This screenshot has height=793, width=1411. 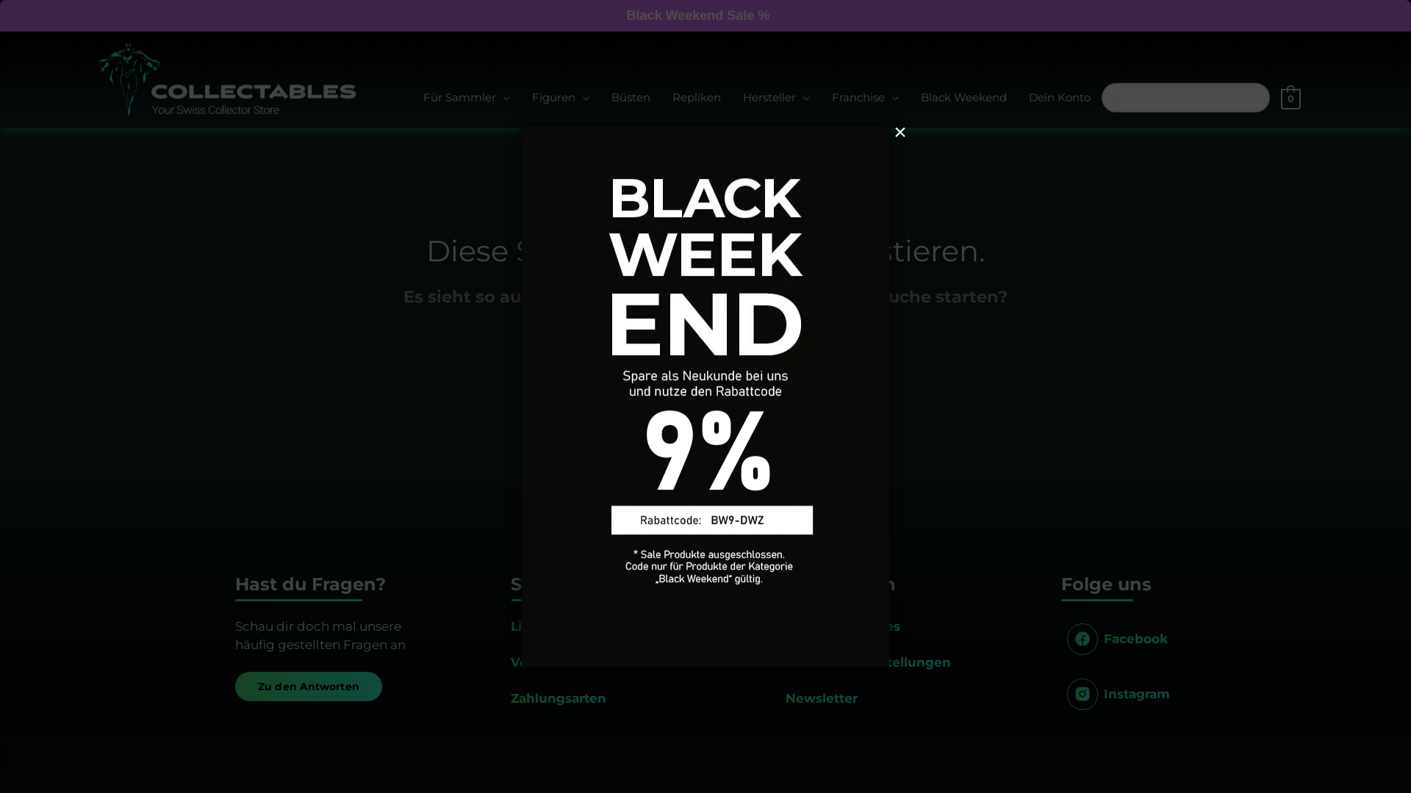 I want to click on Hersteller, so click(x=776, y=98).